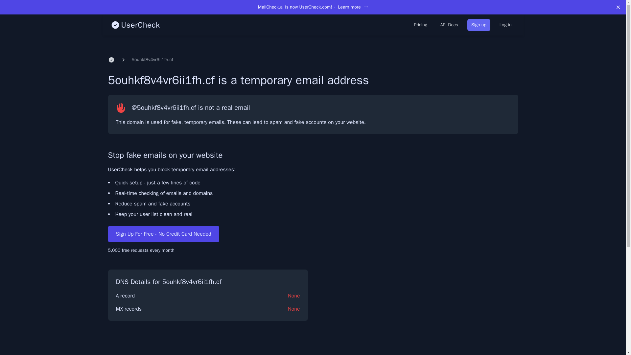 The height and width of the screenshot is (355, 631). What do you see at coordinates (135, 25) in the screenshot?
I see `UserCheck` at bounding box center [135, 25].